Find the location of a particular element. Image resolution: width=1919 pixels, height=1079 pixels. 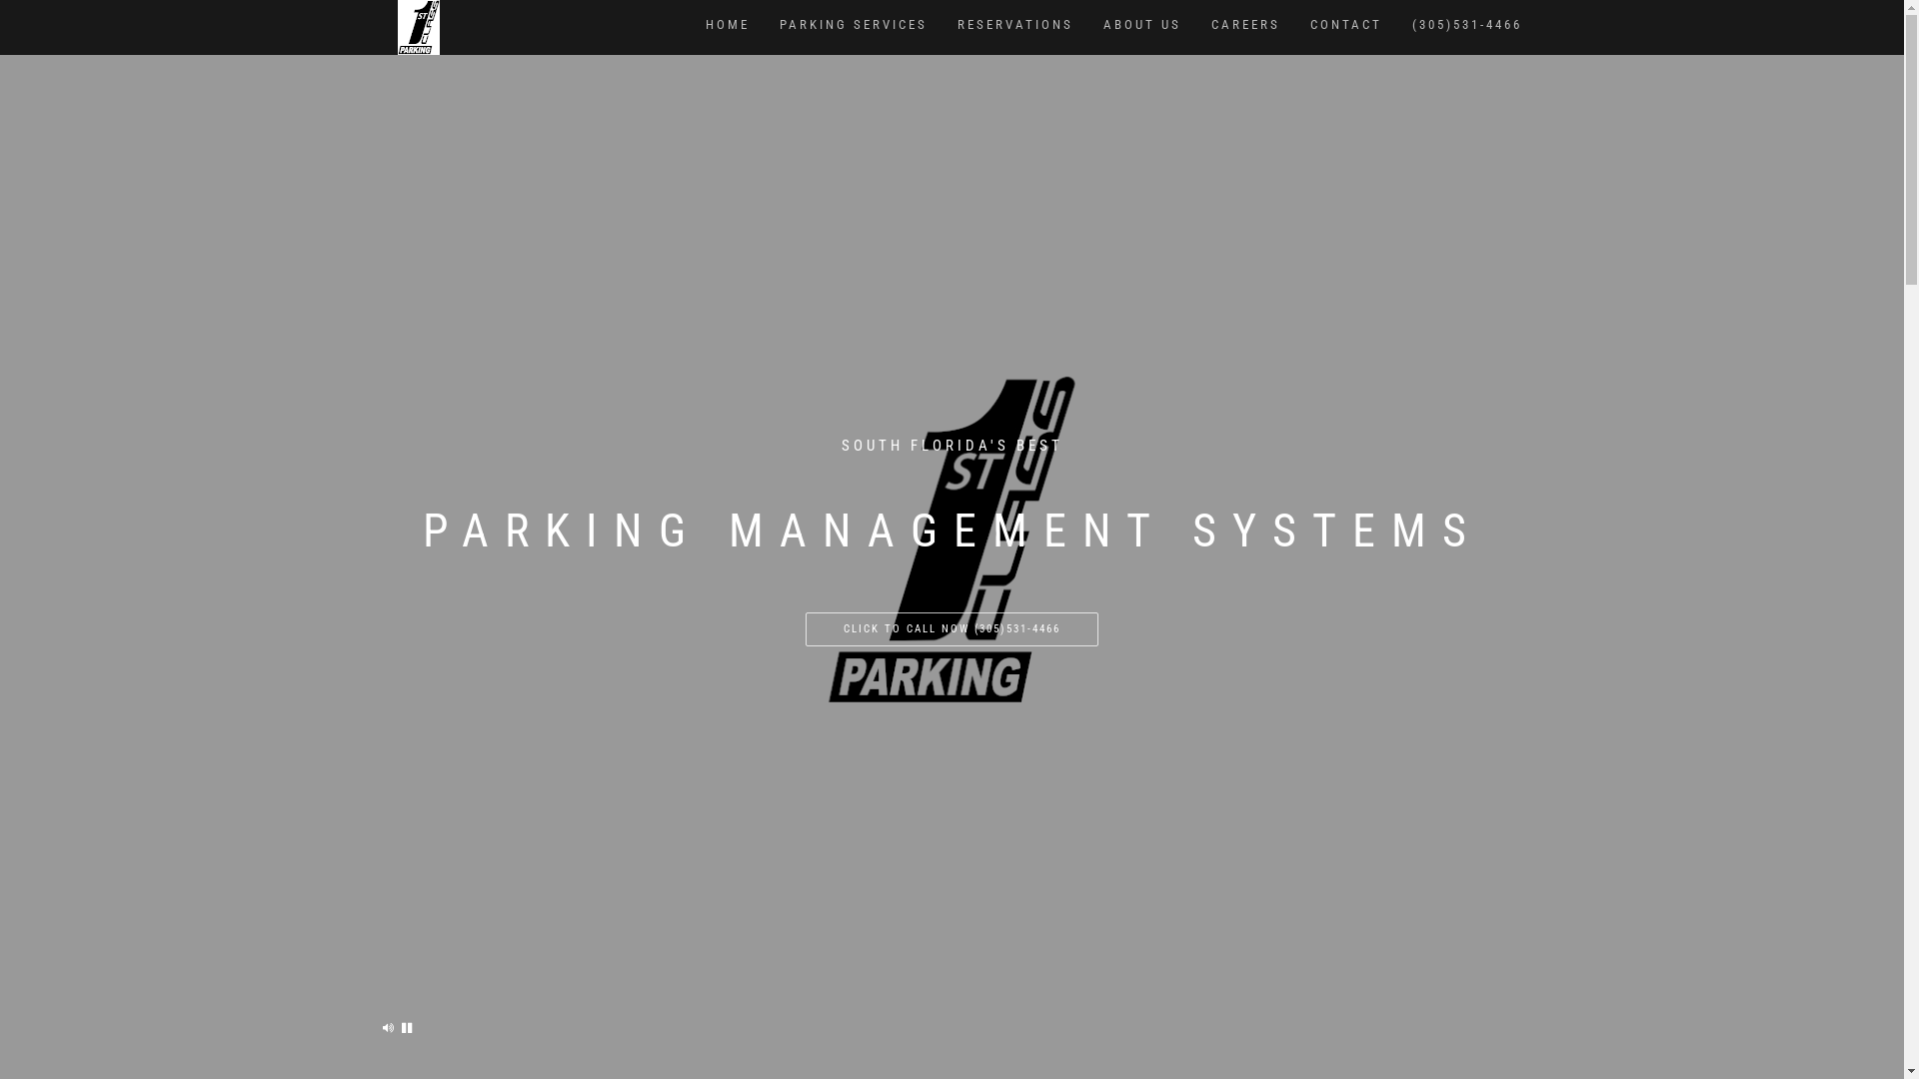

CONTACT is located at coordinates (1346, 25).